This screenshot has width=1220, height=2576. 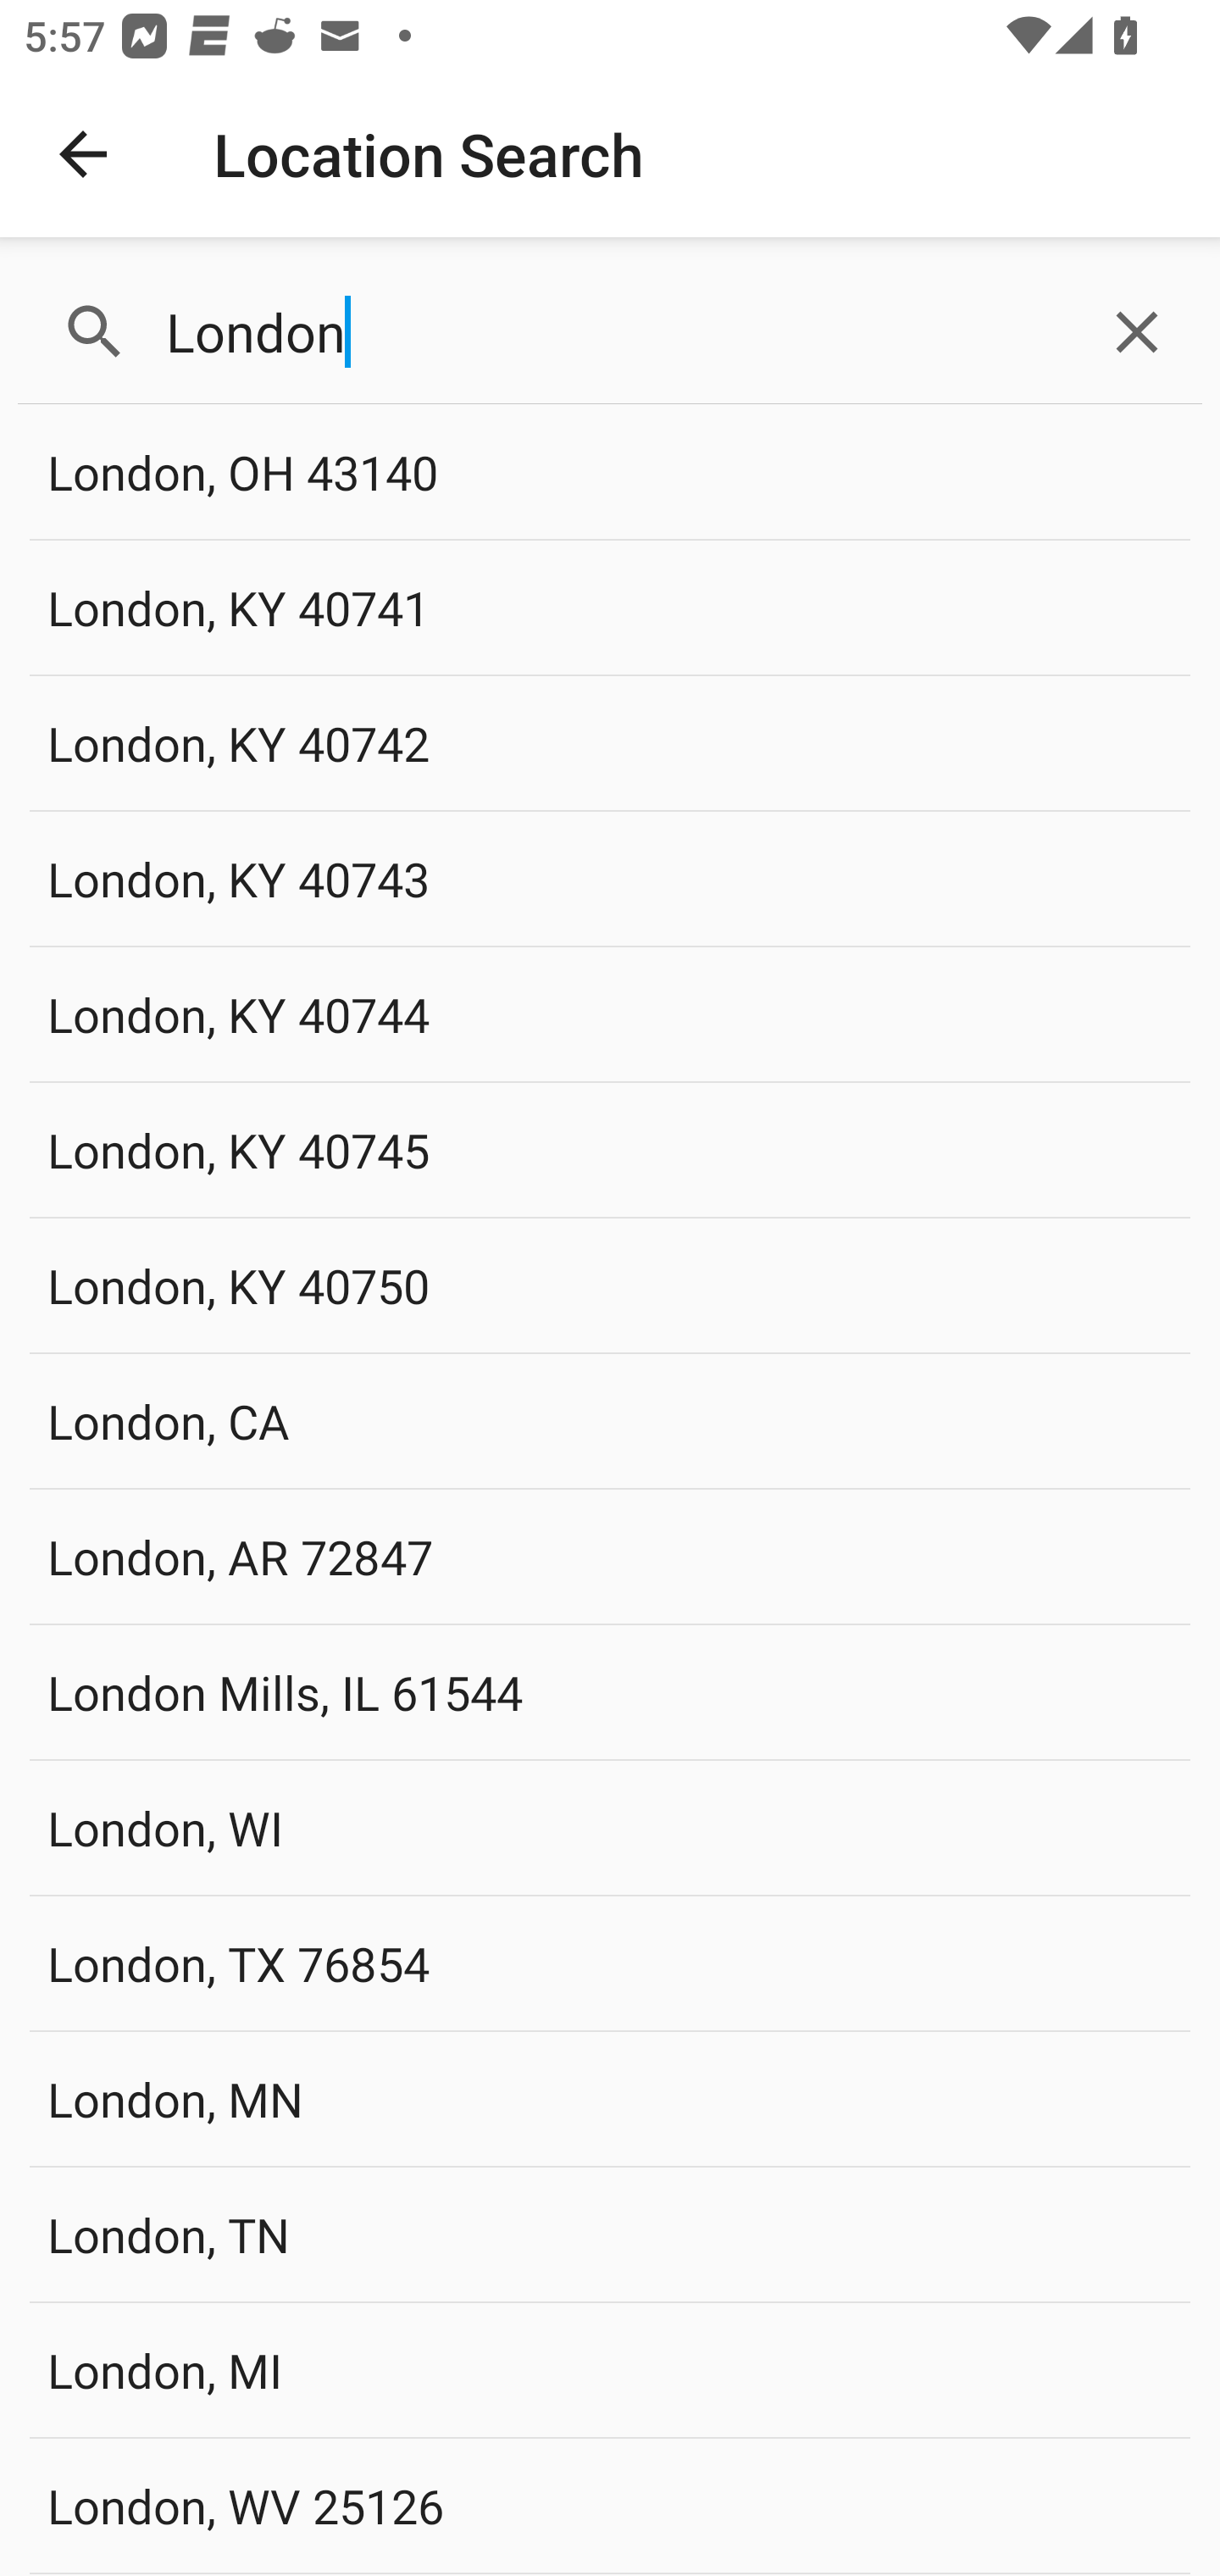 I want to click on London, so click(x=610, y=332).